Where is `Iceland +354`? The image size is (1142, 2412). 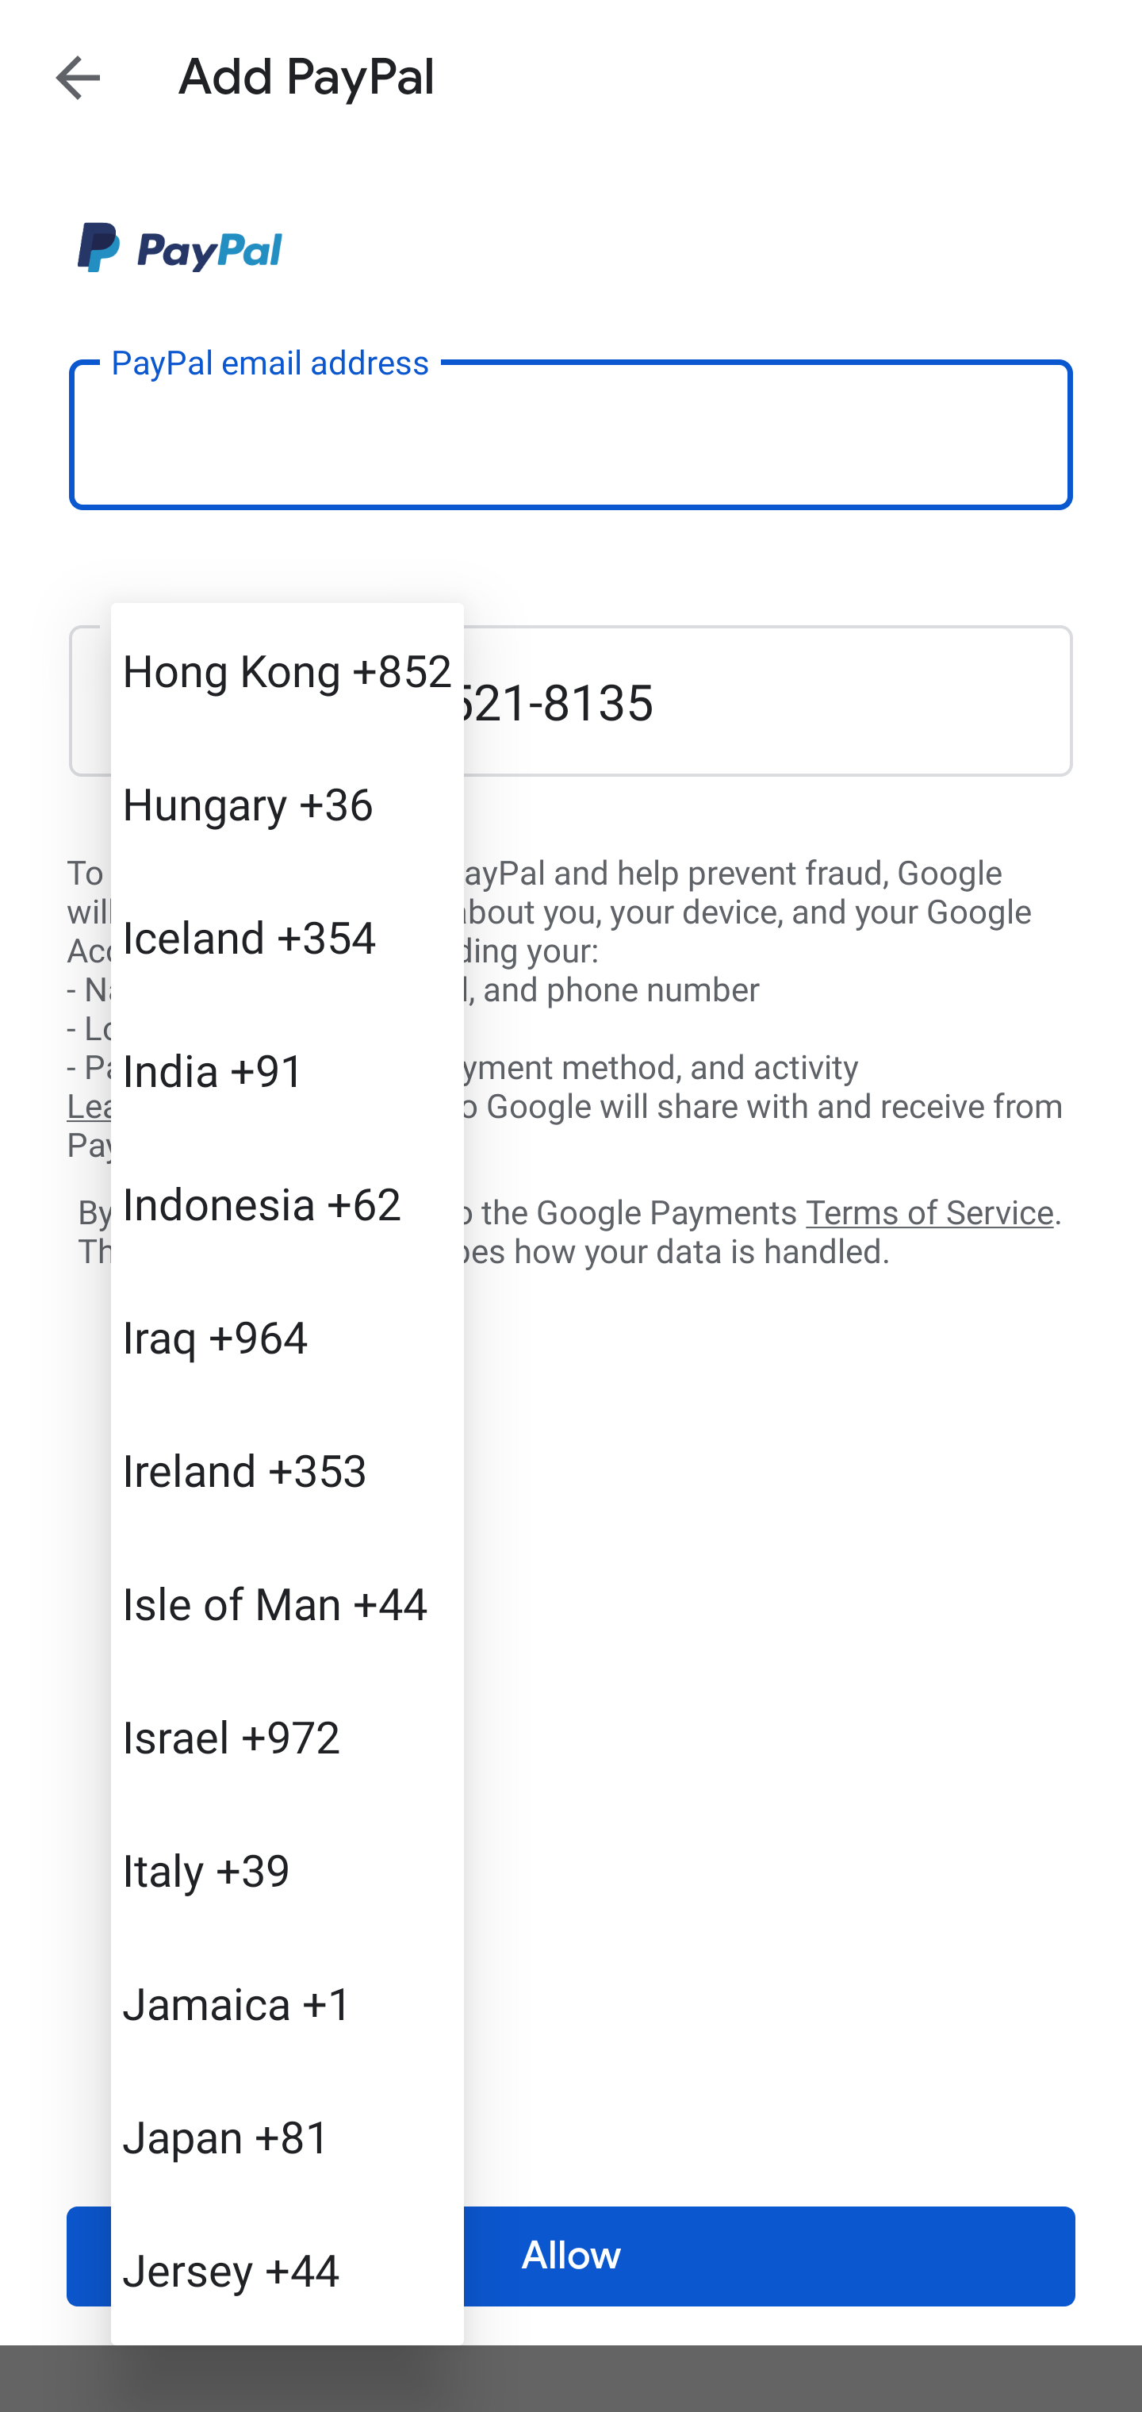 Iceland +354 is located at coordinates (287, 936).